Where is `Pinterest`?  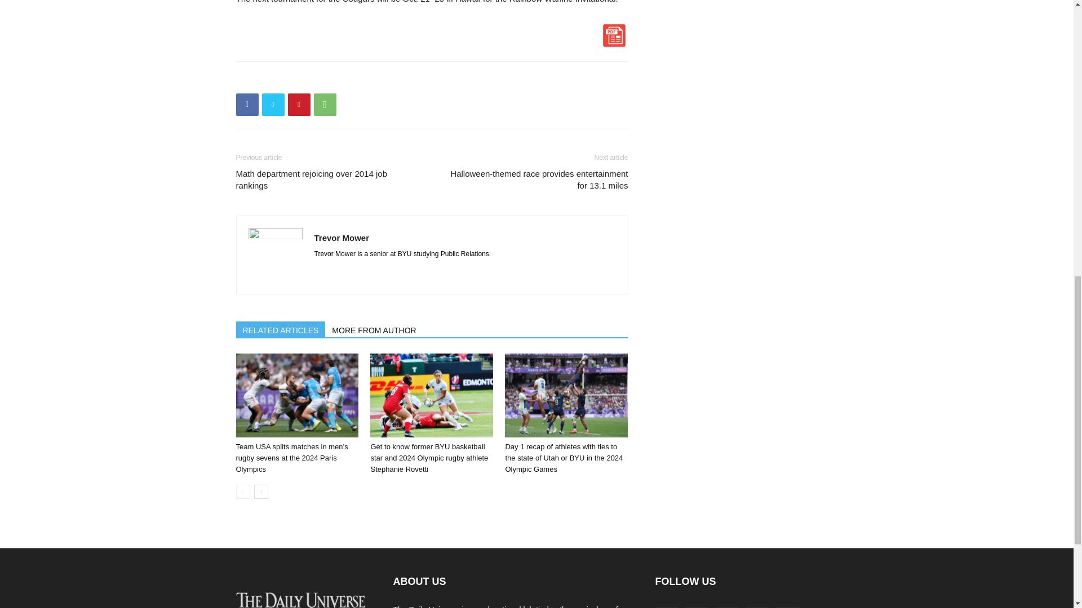
Pinterest is located at coordinates (299, 105).